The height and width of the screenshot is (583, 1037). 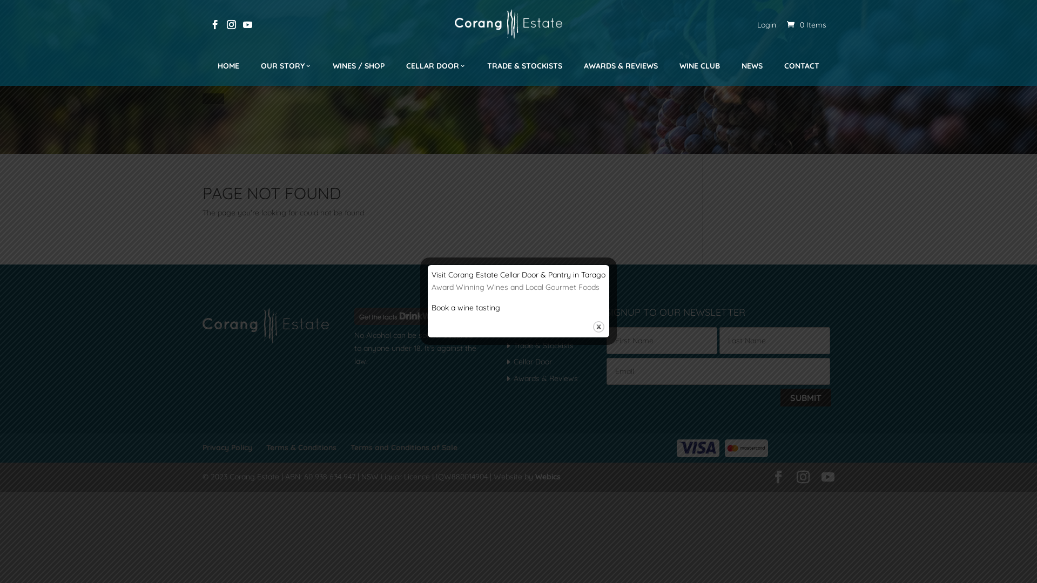 I want to click on Privacy Policy, so click(x=227, y=448).